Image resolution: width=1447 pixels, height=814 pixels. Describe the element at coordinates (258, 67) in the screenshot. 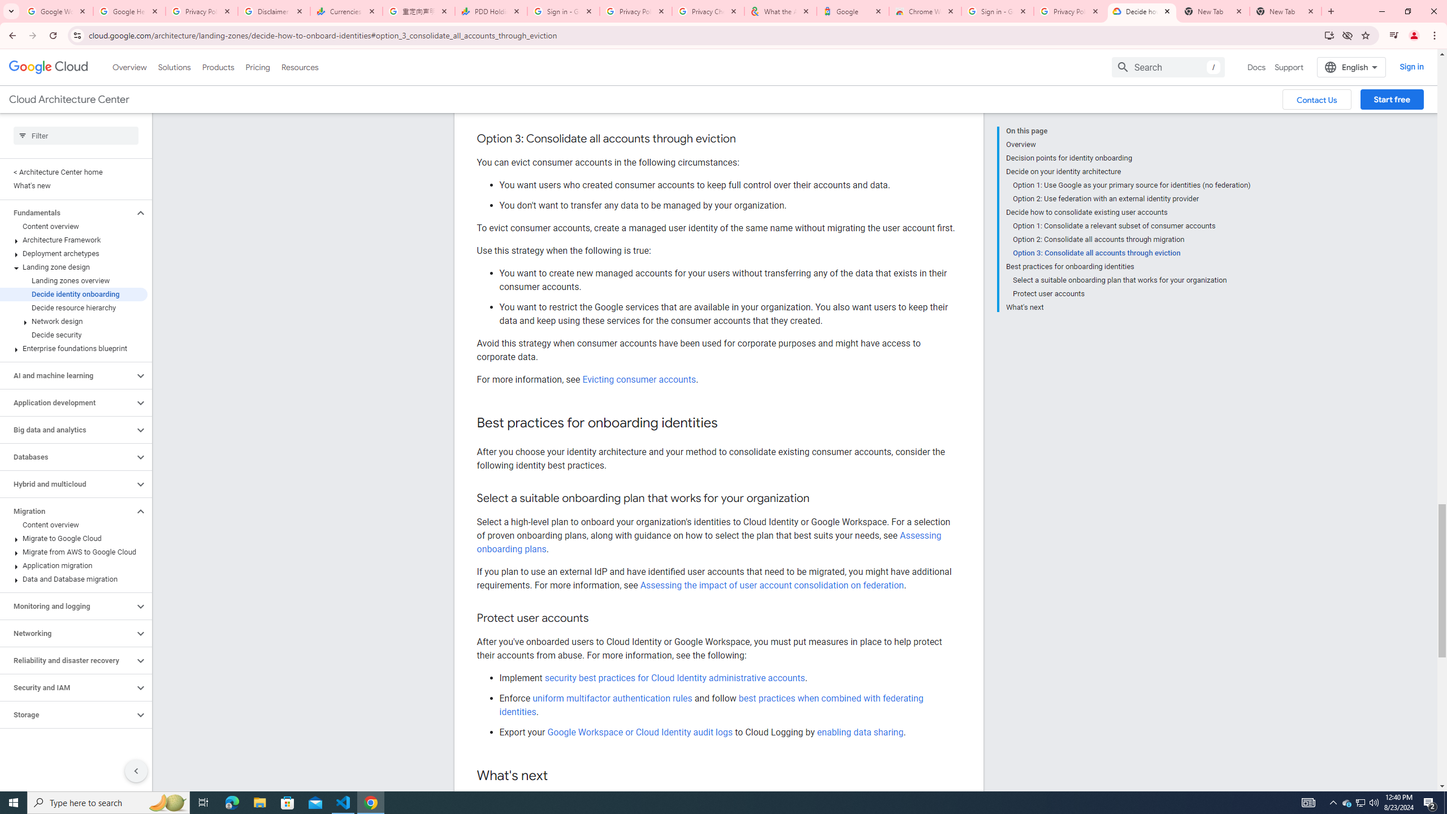

I see `Pricing` at that location.